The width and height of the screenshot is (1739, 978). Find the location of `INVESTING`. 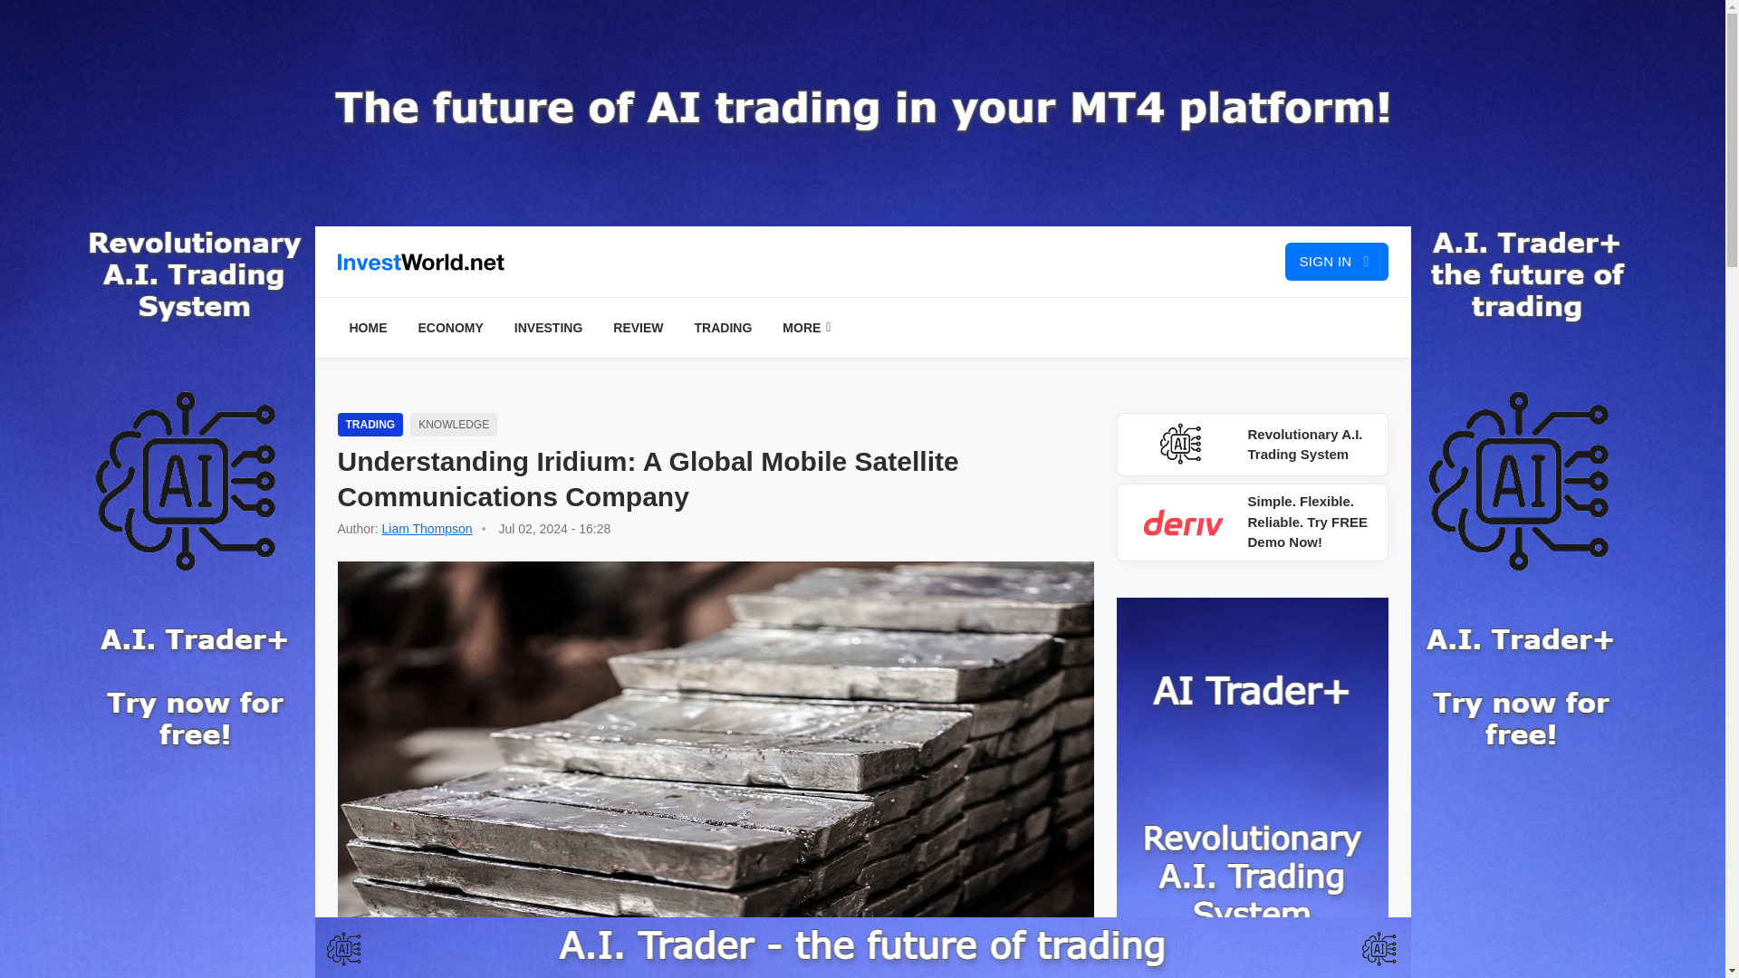

INVESTING is located at coordinates (548, 328).